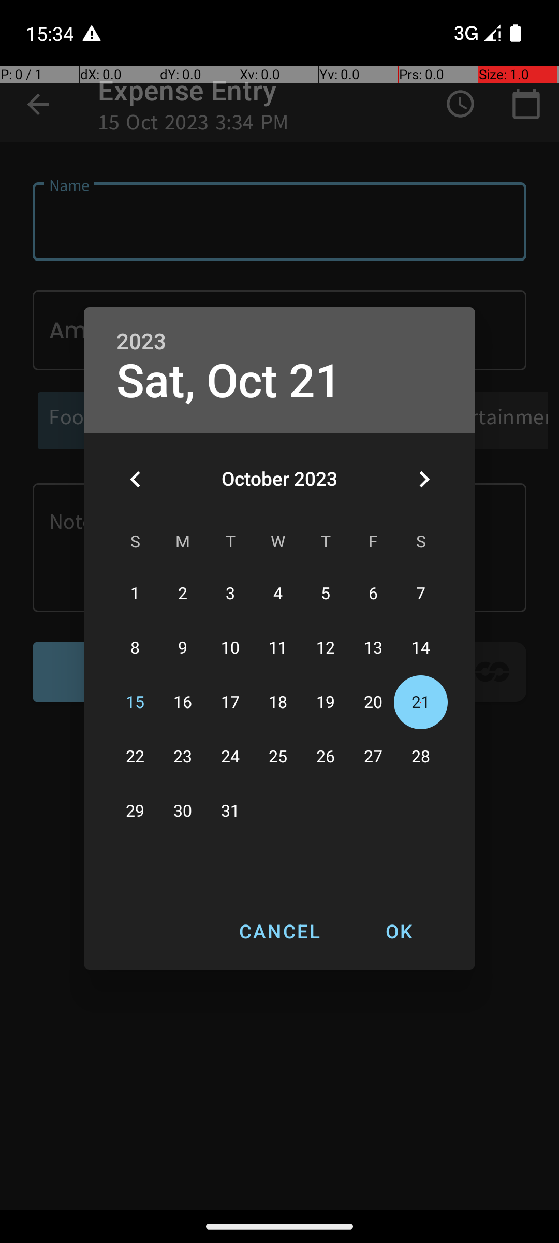 The image size is (559, 1243). What do you see at coordinates (141, 342) in the screenshot?
I see `2023` at bounding box center [141, 342].